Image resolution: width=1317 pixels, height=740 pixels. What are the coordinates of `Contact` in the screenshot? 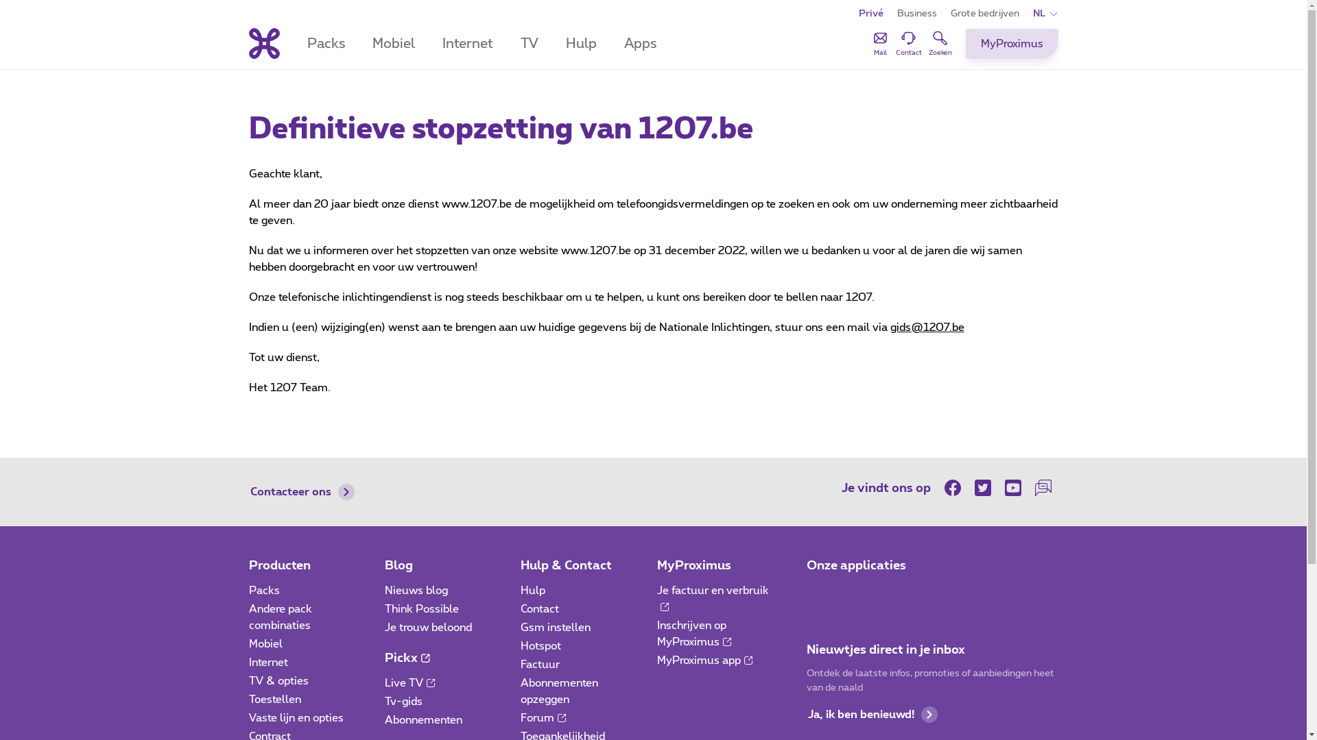 It's located at (540, 609).